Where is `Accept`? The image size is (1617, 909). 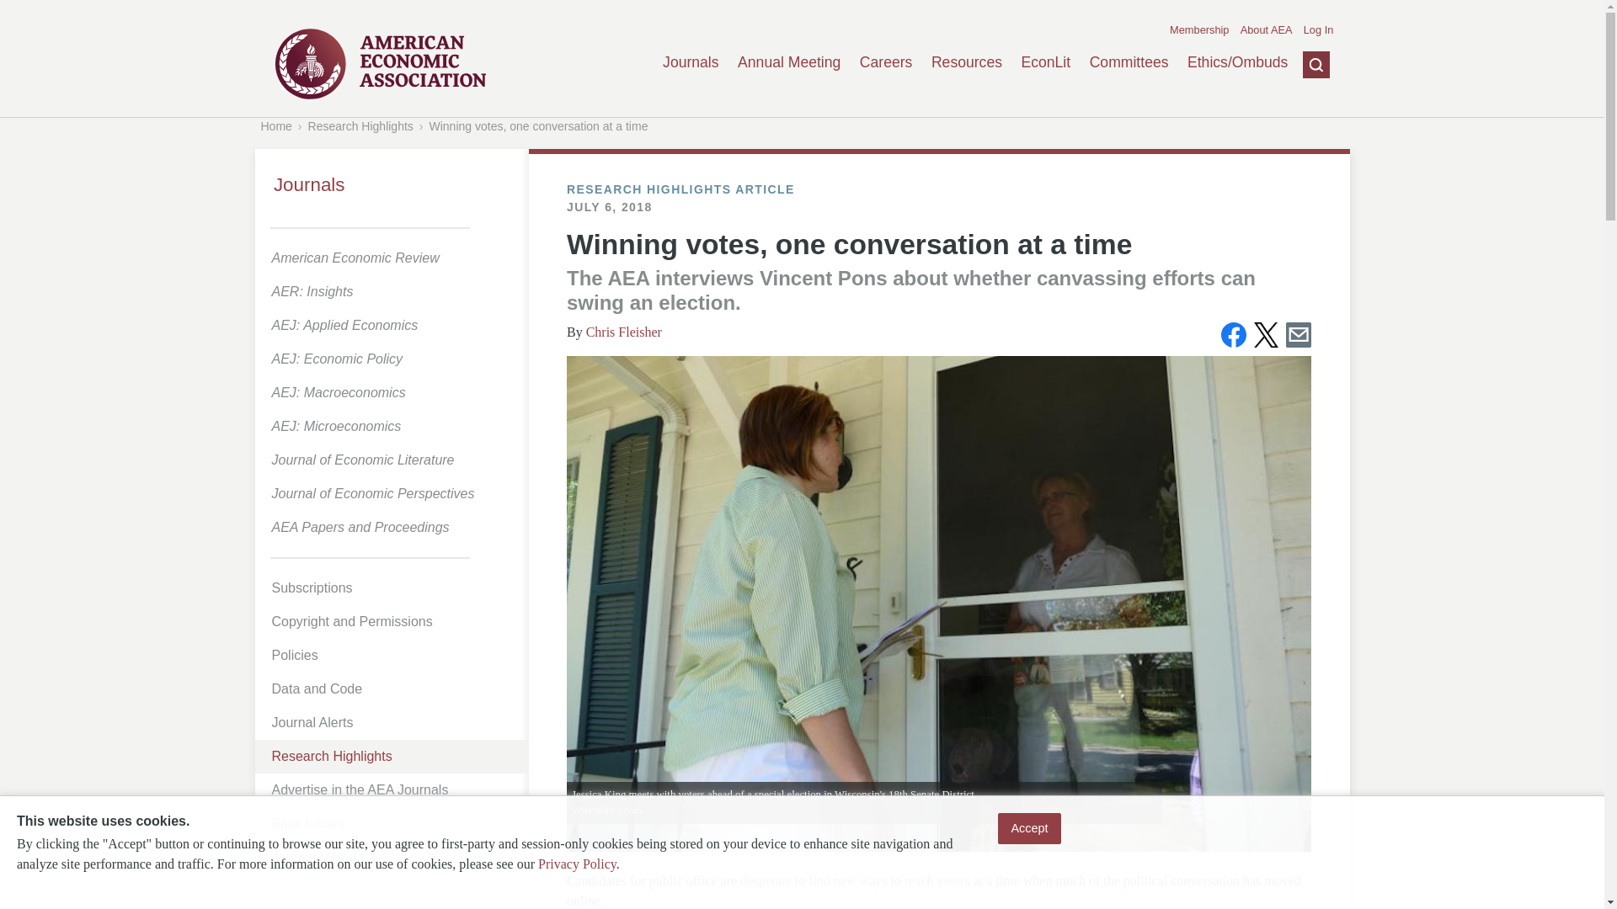
Accept is located at coordinates (1029, 828).